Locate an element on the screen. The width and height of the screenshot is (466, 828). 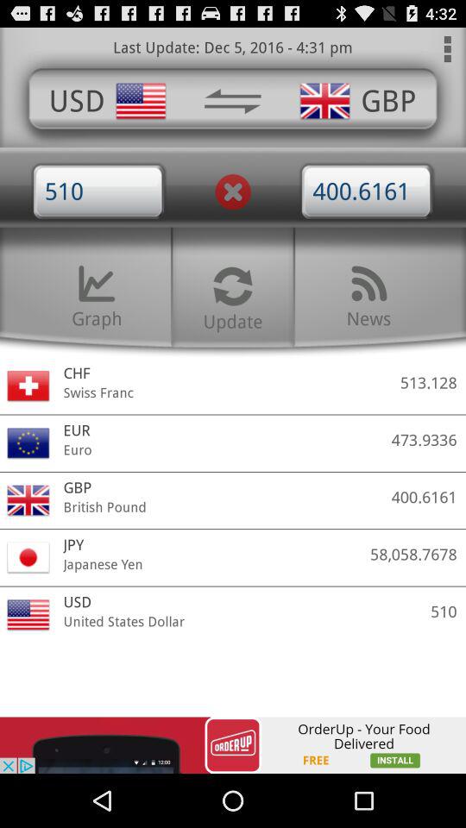
close is located at coordinates (233, 191).